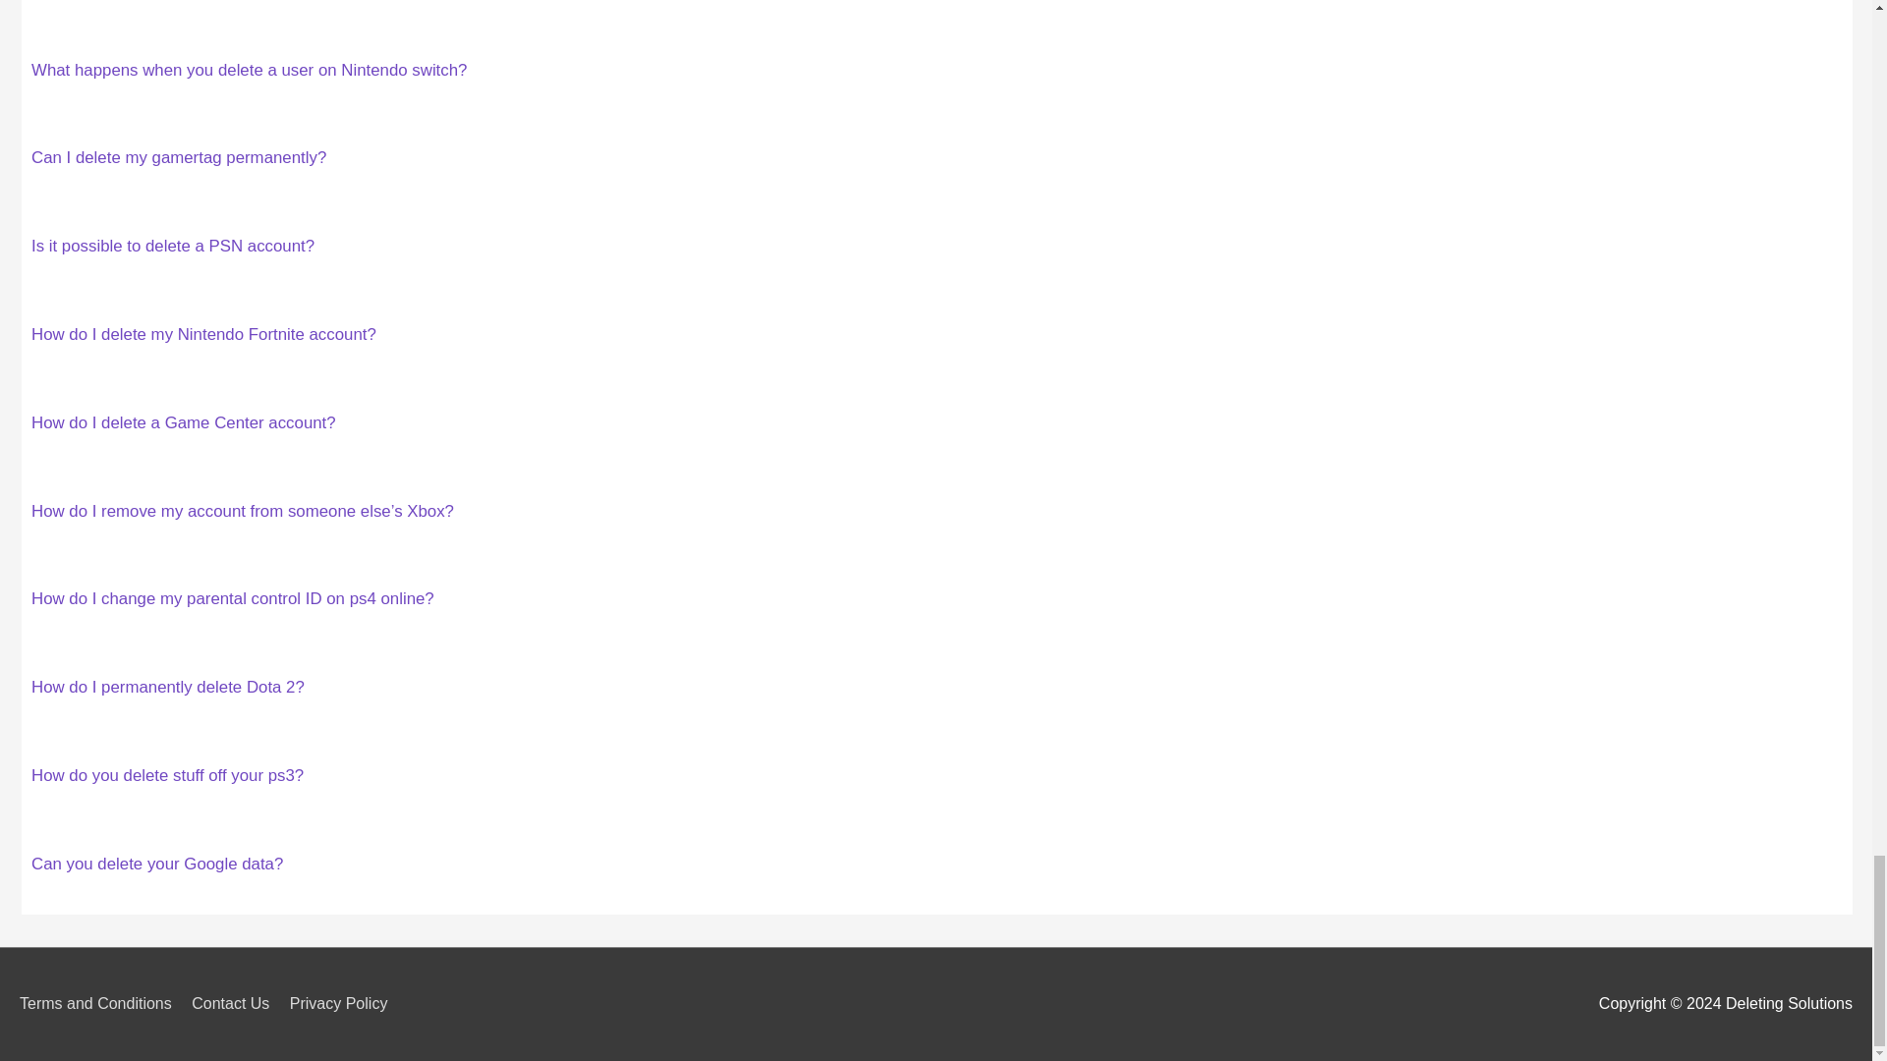 This screenshot has height=1061, width=1887. I want to click on How do I permanently delete Dota 2?, so click(167, 687).